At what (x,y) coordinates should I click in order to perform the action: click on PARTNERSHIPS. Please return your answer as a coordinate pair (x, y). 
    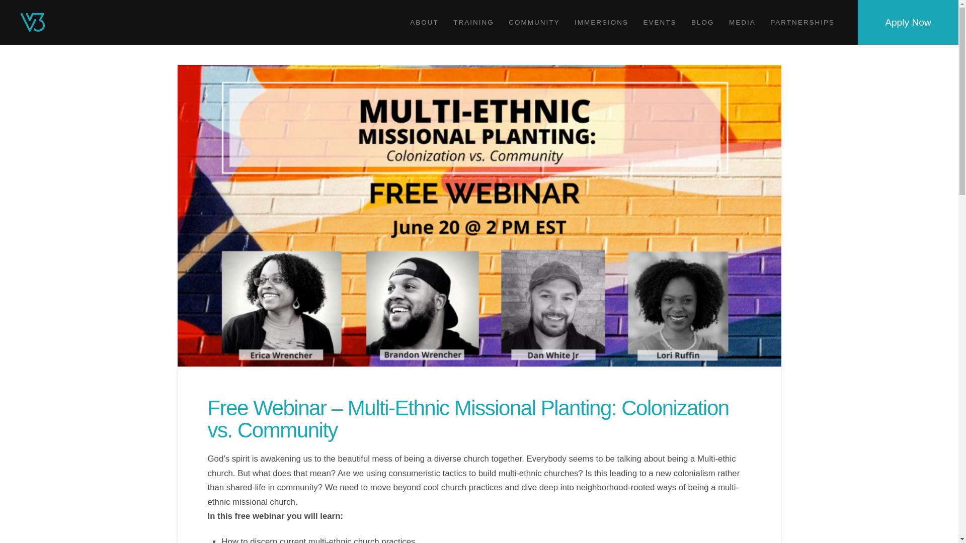
    Looking at the image, I should click on (802, 22).